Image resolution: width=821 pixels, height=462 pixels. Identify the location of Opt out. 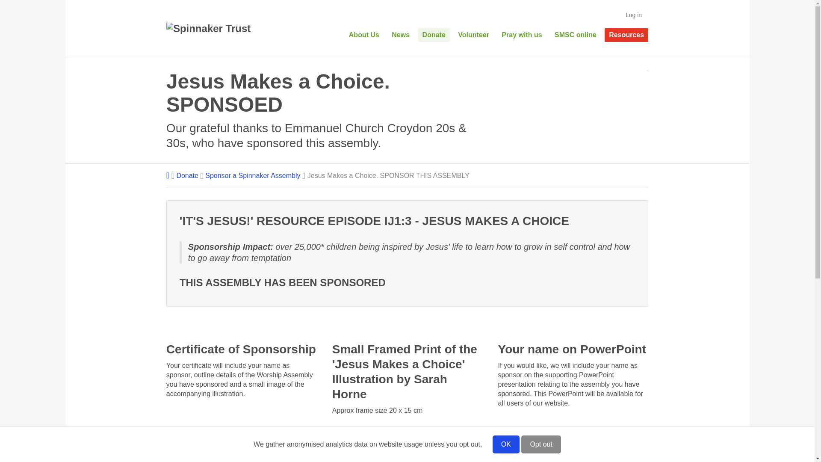
(541, 444).